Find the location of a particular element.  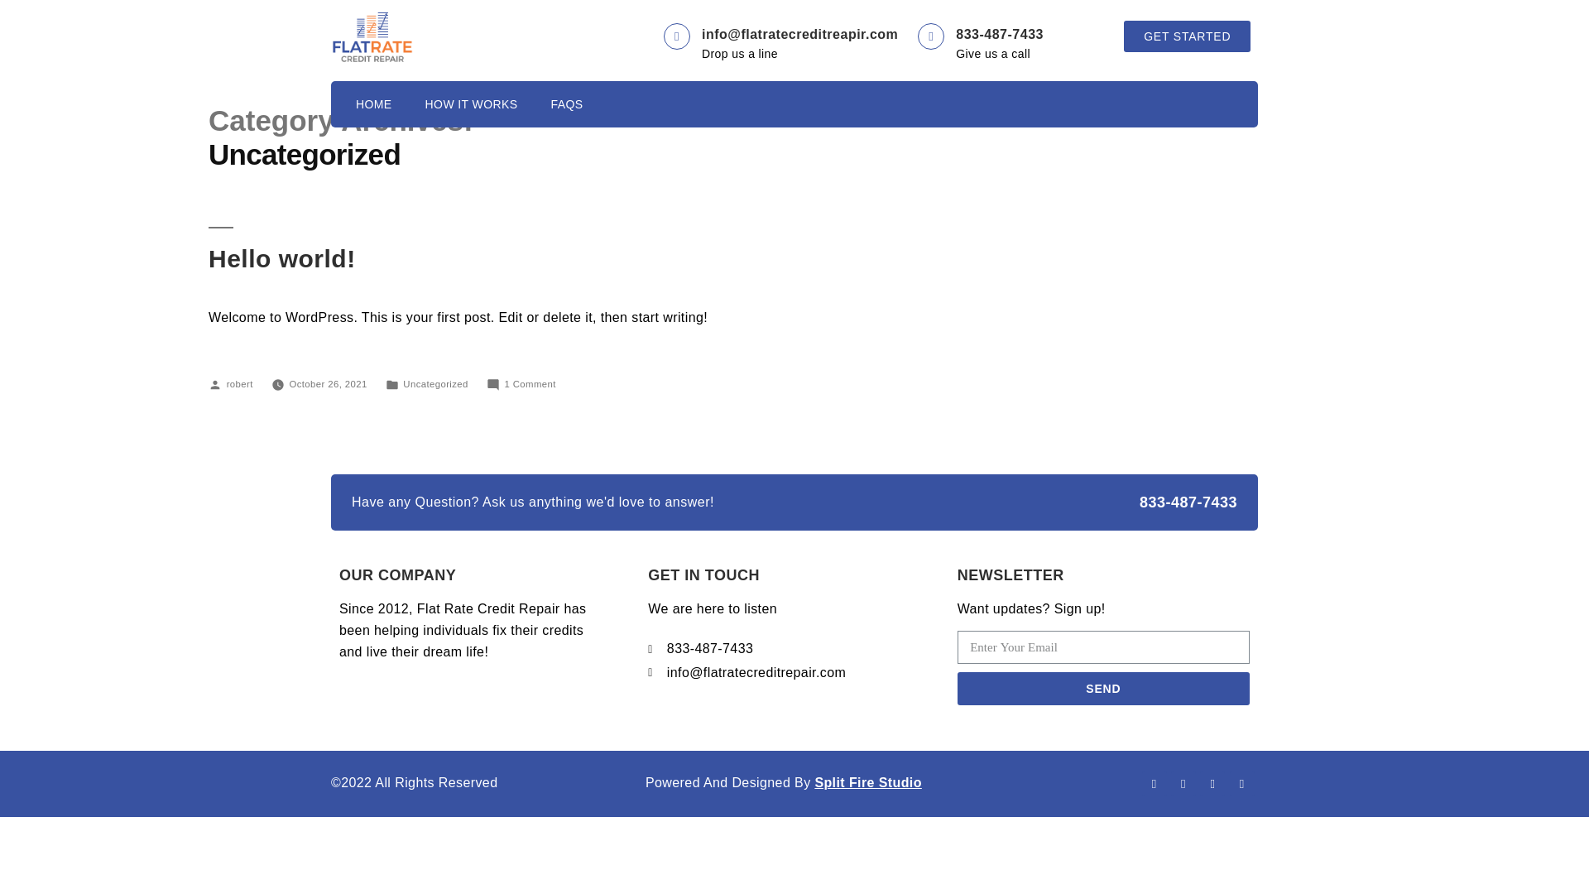

SEND is located at coordinates (1103, 689).